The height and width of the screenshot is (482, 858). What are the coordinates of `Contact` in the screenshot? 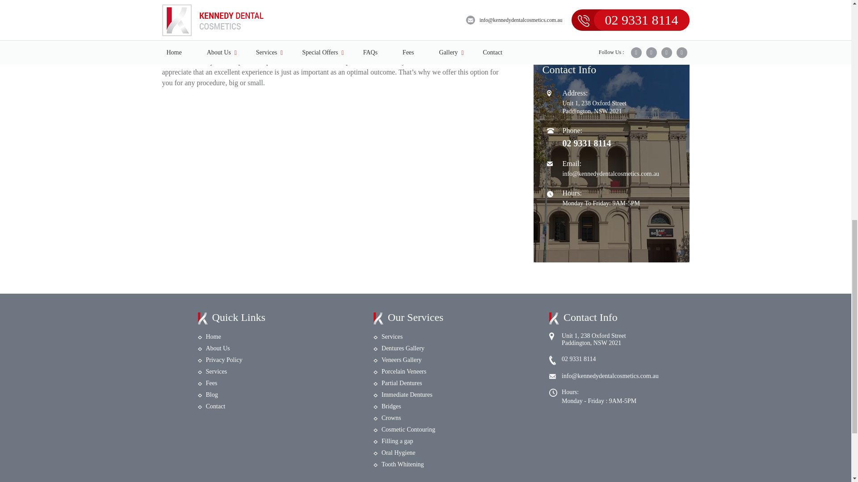 It's located at (215, 406).